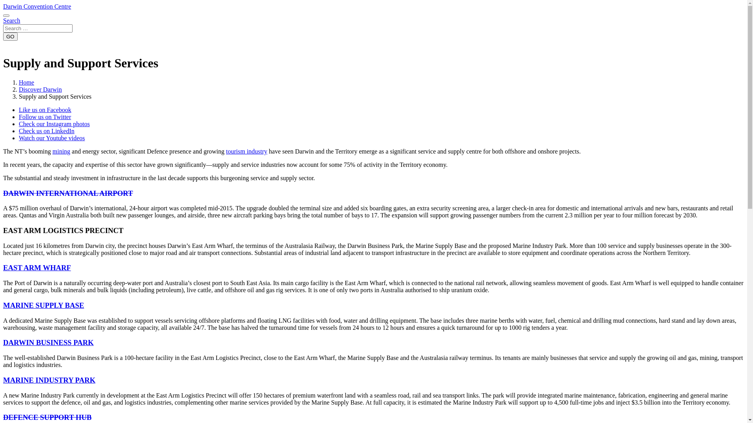 The height and width of the screenshot is (423, 753). Describe the element at coordinates (10, 37) in the screenshot. I see `GO` at that location.